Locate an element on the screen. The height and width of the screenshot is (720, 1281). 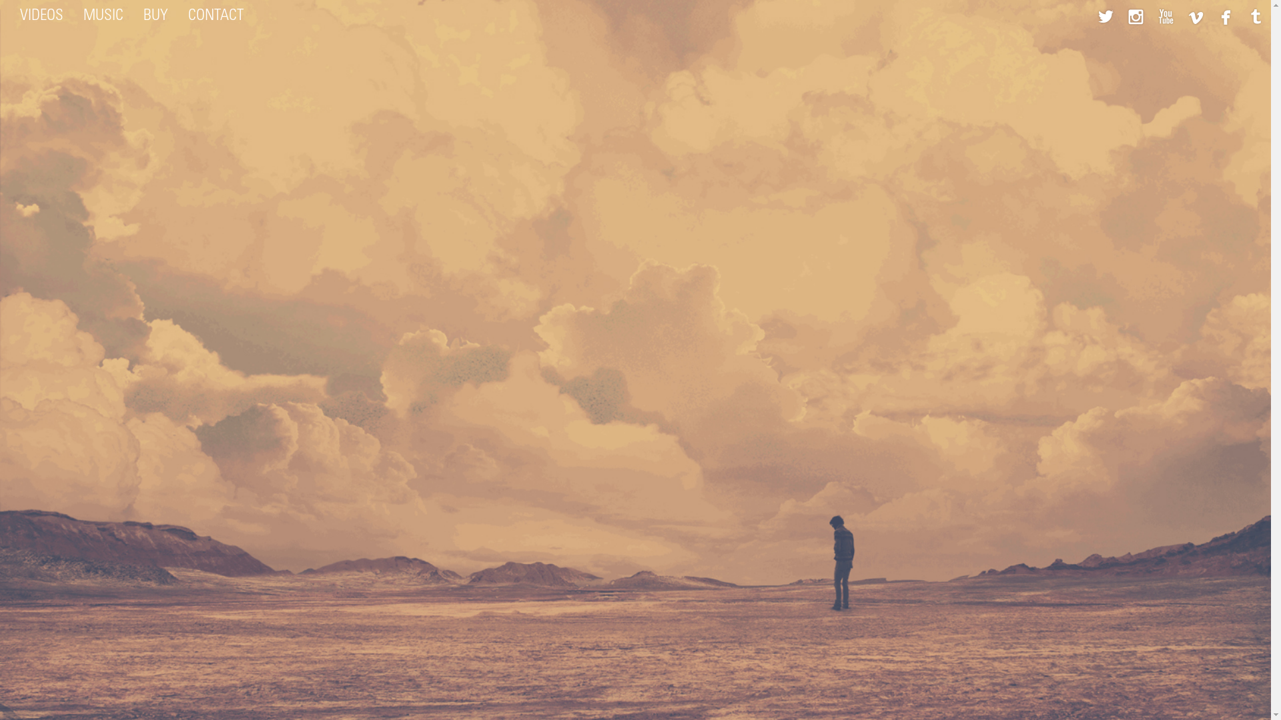
BUY is located at coordinates (156, 17).